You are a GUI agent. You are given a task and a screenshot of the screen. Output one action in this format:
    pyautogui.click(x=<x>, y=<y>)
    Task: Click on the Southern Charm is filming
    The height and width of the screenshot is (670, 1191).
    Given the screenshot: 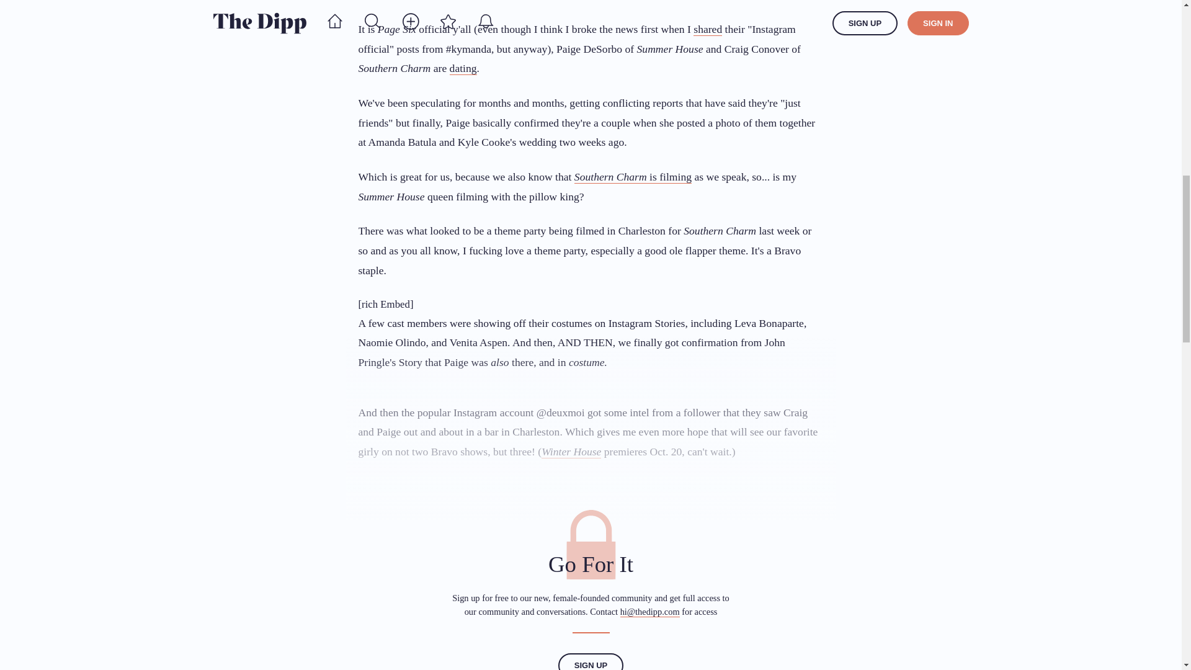 What is the action you would take?
    pyautogui.click(x=633, y=177)
    